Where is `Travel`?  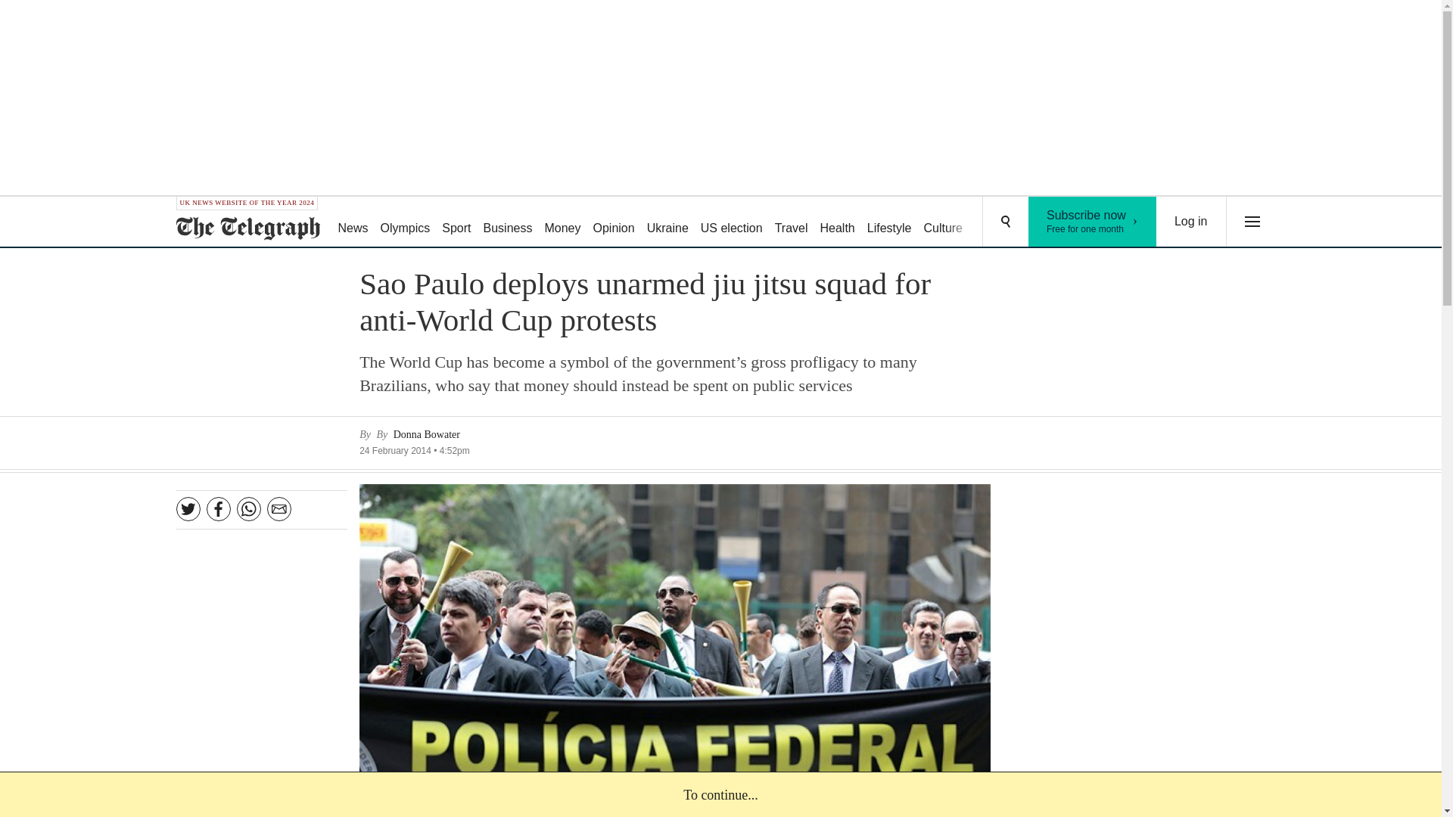
Travel is located at coordinates (996, 222).